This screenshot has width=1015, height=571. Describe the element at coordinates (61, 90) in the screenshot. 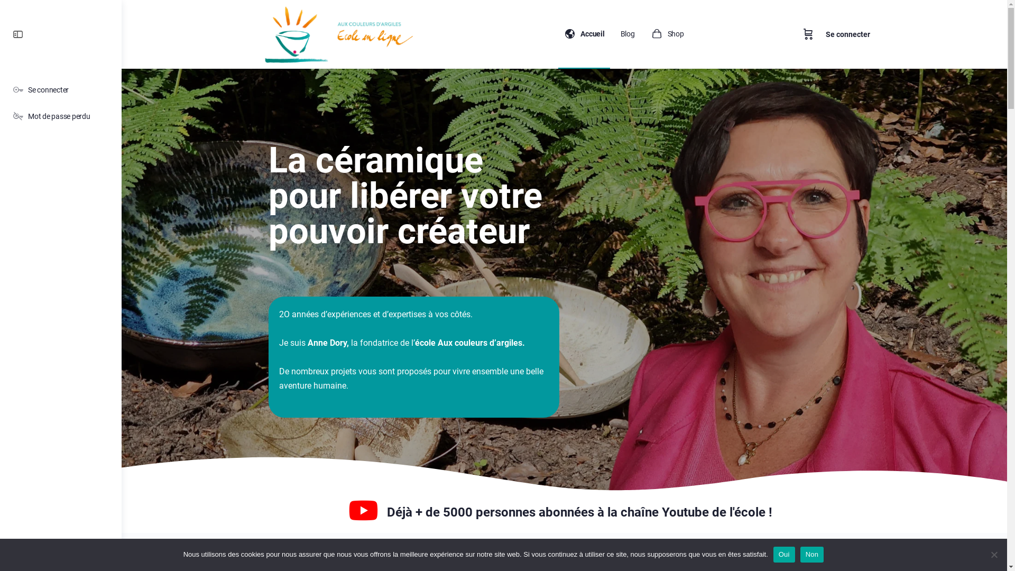

I see `Se connecter` at that location.